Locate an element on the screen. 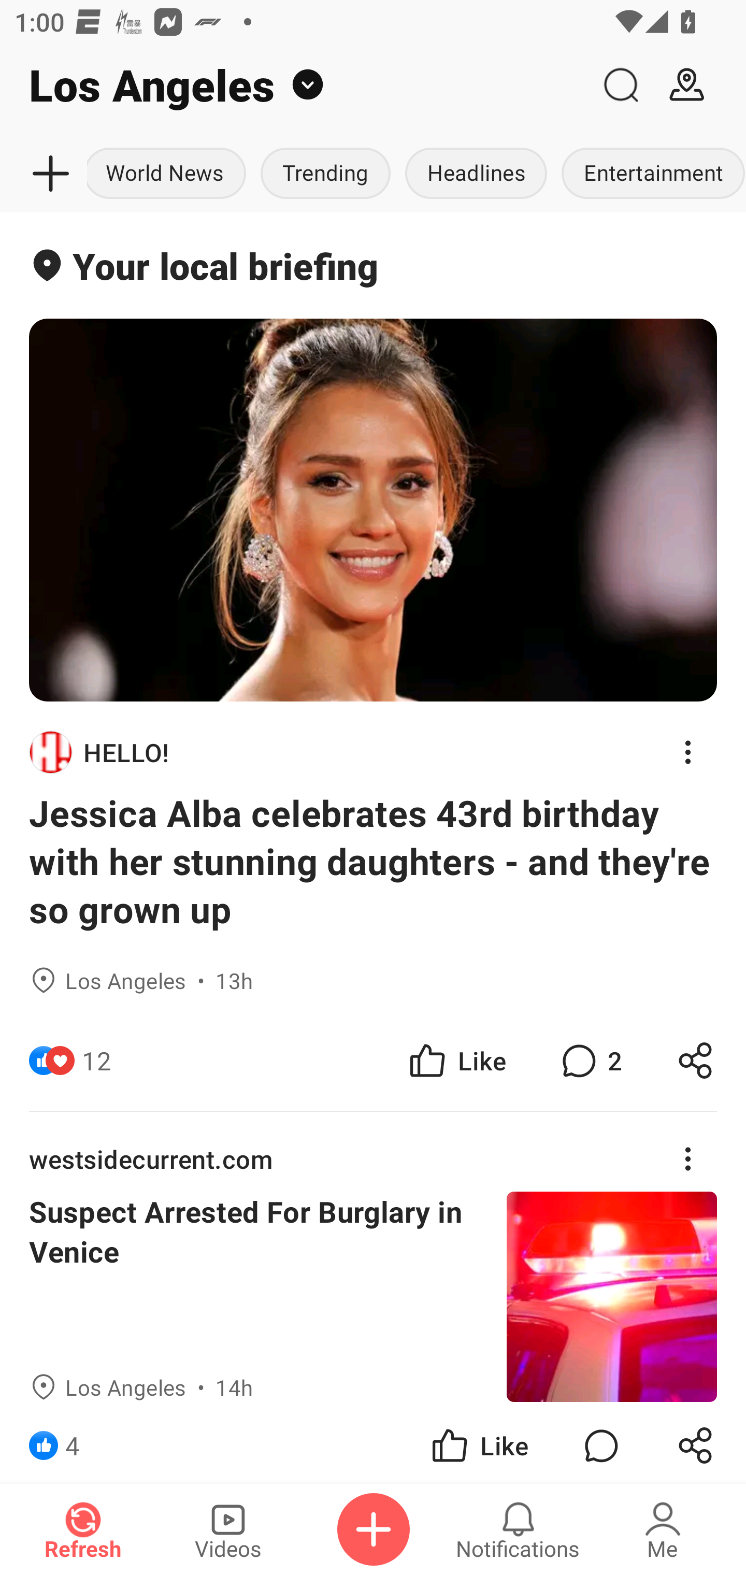 This screenshot has height=1575, width=746. Like is located at coordinates (456, 1061).